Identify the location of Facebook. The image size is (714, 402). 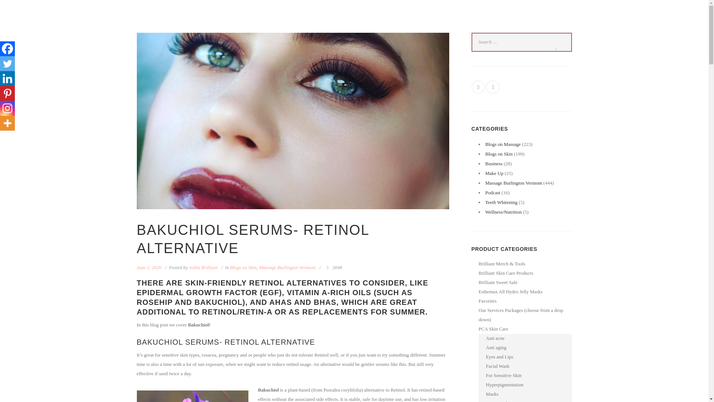
(7, 49).